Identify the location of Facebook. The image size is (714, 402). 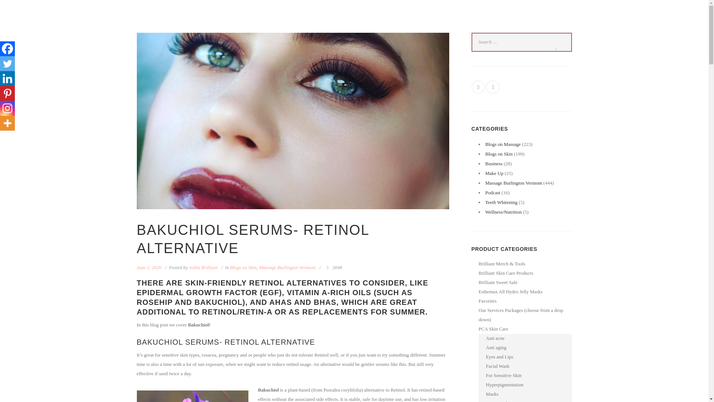
(7, 49).